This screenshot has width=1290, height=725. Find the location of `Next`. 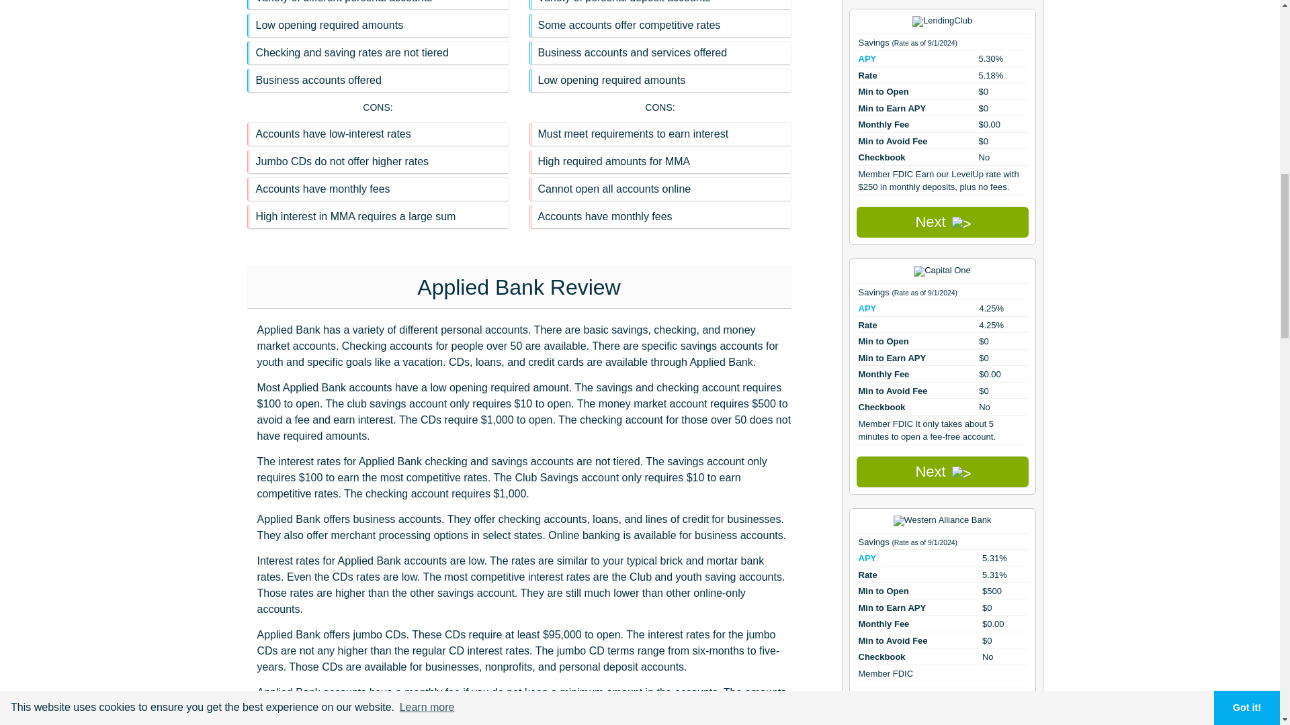

Next is located at coordinates (942, 708).